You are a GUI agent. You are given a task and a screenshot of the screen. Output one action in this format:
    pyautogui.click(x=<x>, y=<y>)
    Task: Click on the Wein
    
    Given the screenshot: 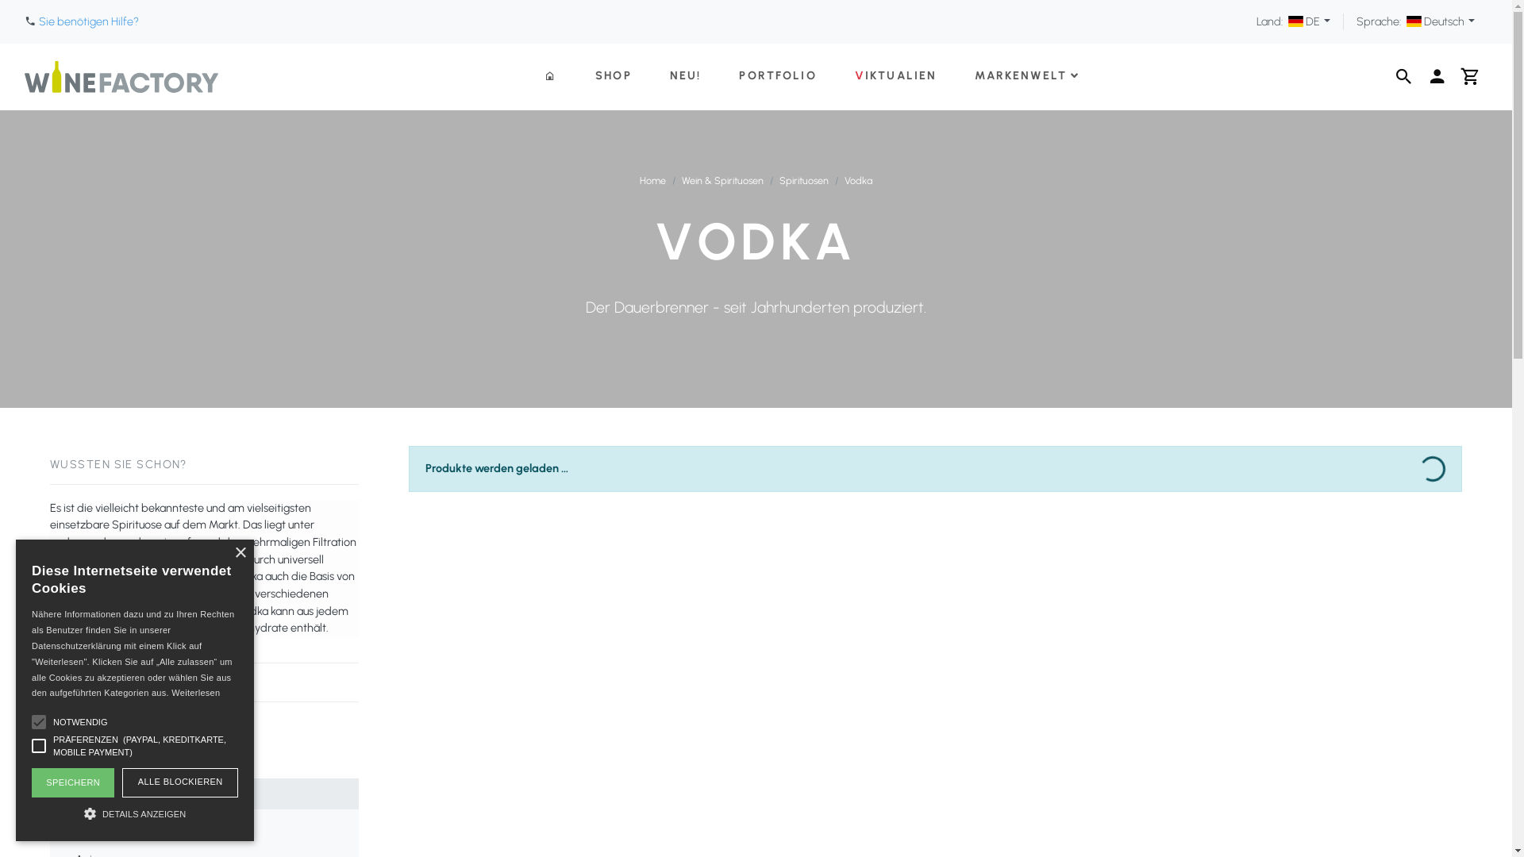 What is the action you would take?
    pyautogui.click(x=205, y=733)
    